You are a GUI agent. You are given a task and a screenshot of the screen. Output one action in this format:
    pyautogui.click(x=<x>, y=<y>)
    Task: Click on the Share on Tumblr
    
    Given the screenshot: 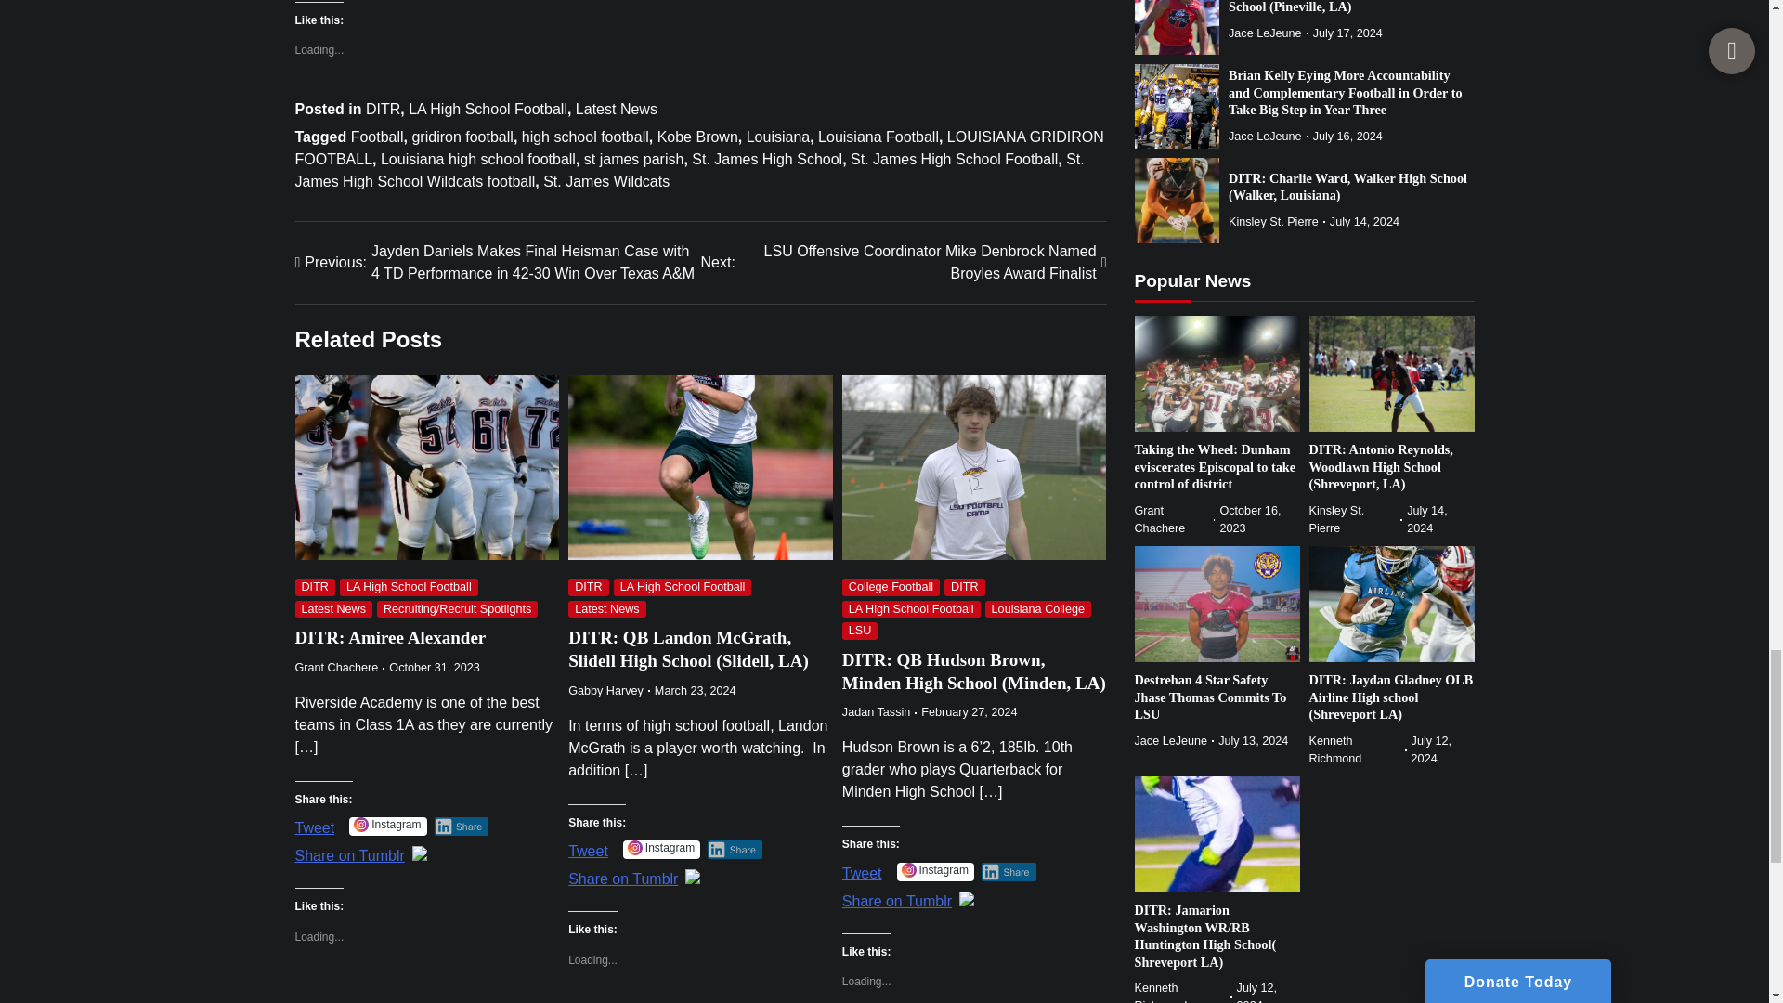 What is the action you would take?
    pyautogui.click(x=349, y=853)
    